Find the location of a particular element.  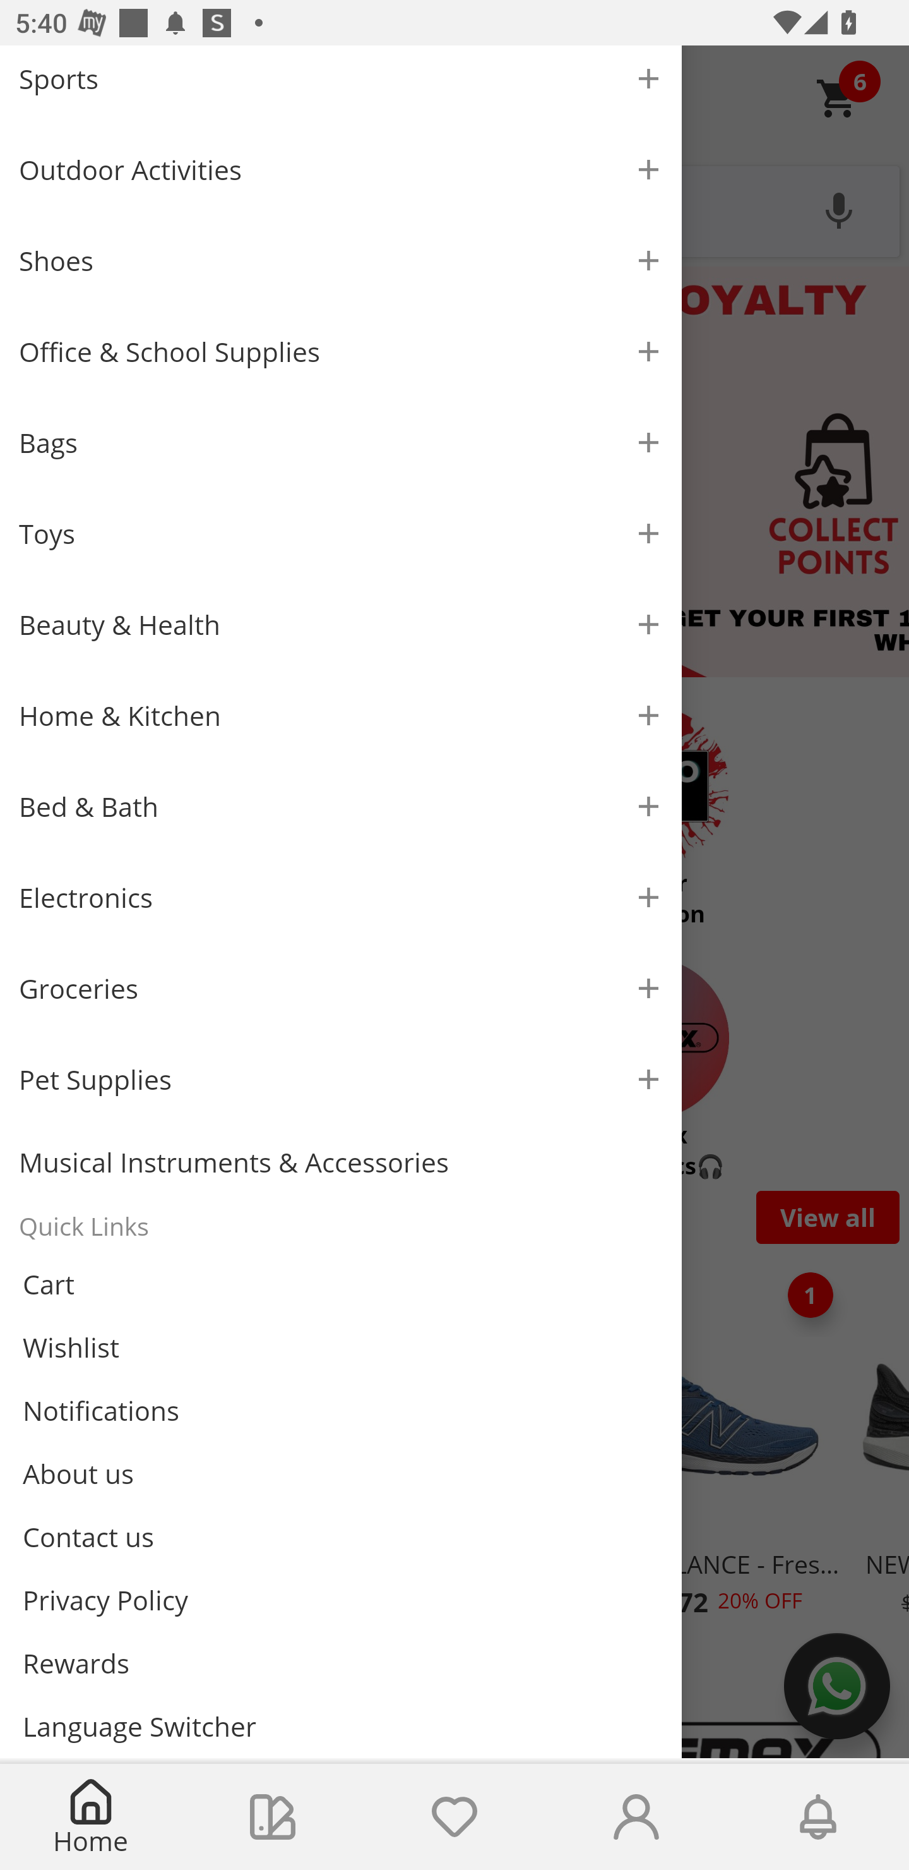

Beauty & Health is located at coordinates (341, 624).